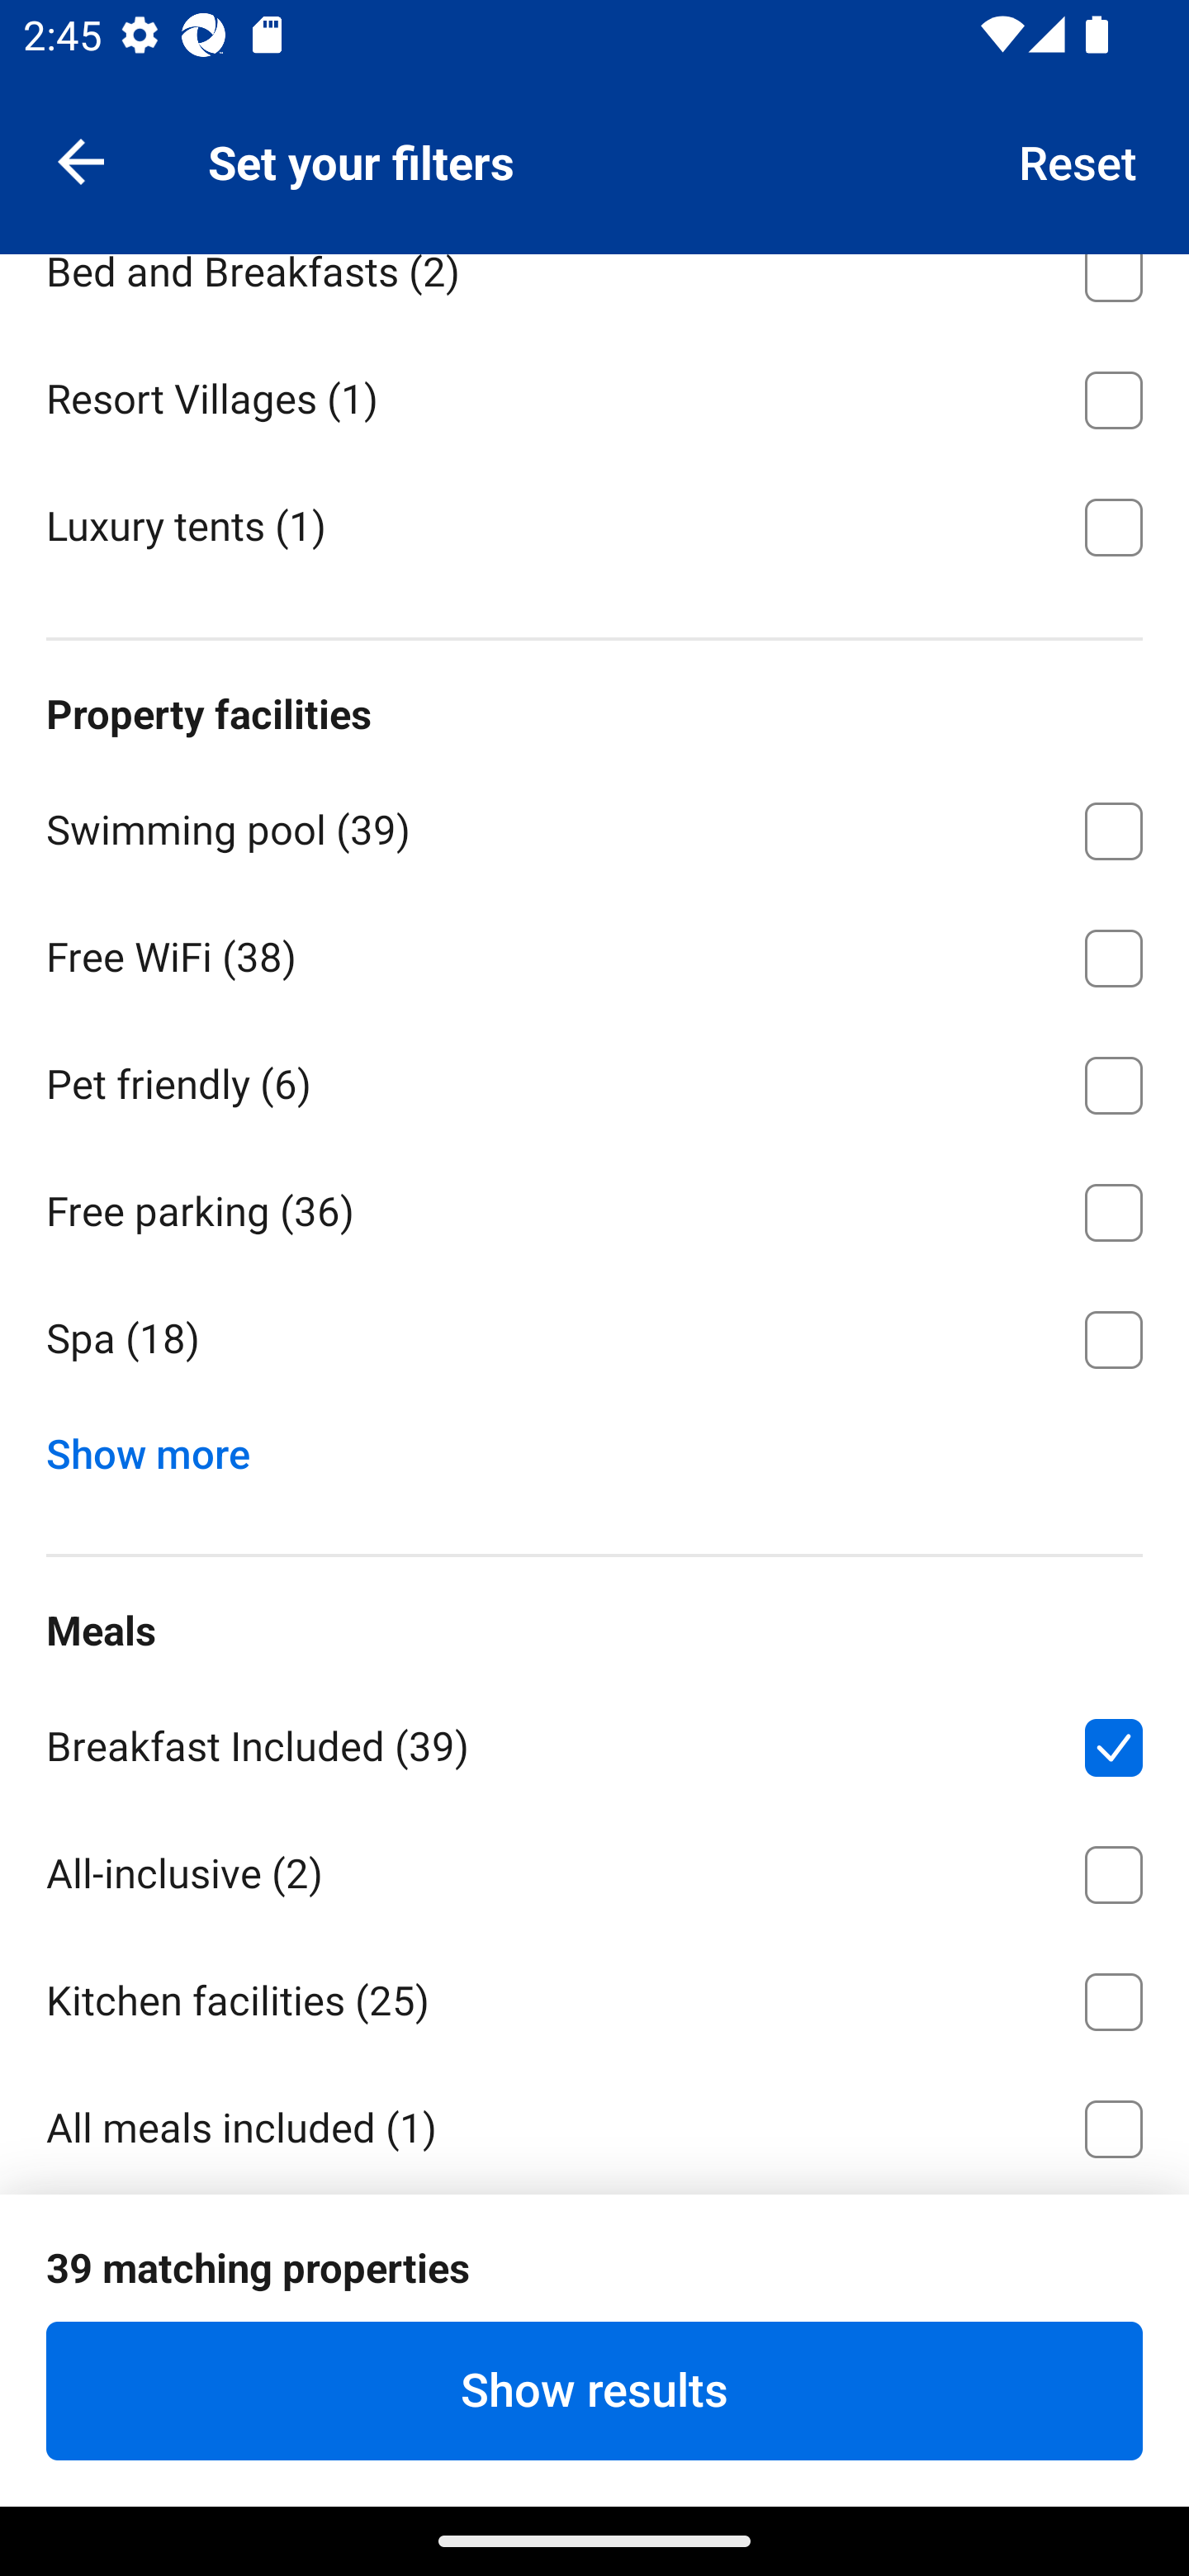  I want to click on Show results, so click(594, 2390).